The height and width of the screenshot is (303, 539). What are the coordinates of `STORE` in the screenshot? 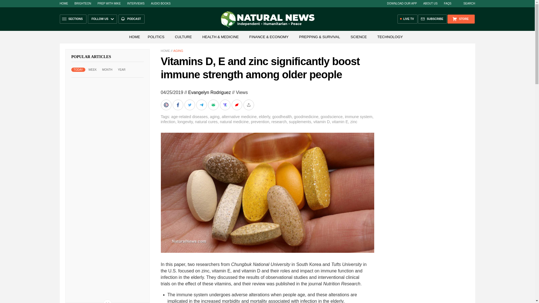 It's located at (461, 19).